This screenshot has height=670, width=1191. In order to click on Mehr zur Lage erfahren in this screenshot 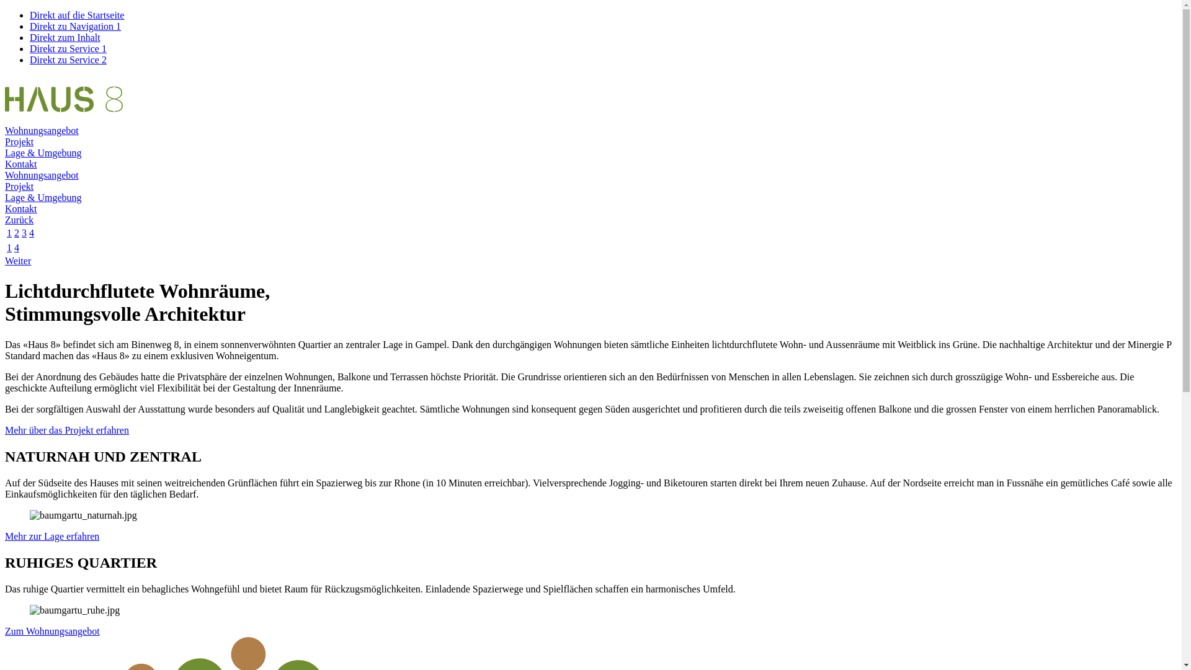, I will do `click(52, 536)`.